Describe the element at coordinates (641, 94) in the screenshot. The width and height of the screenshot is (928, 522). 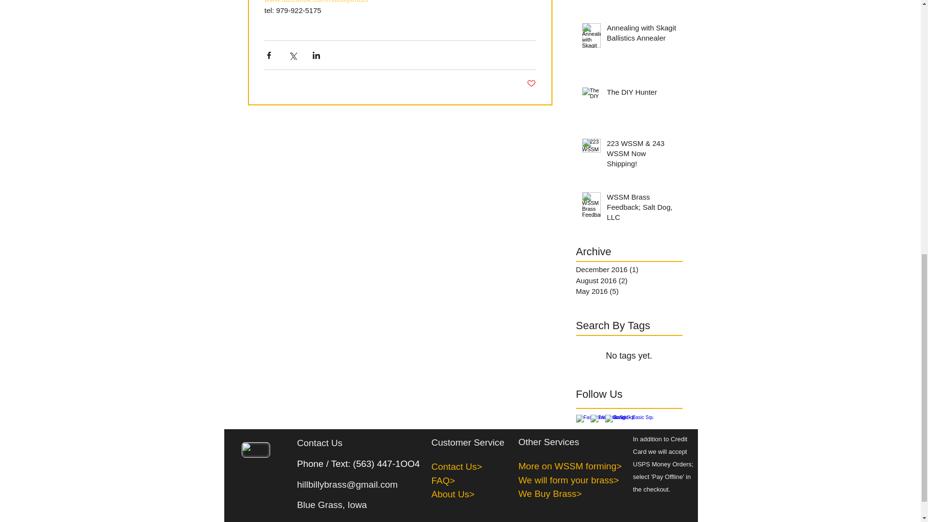
I see `The DIY Hunter` at that location.